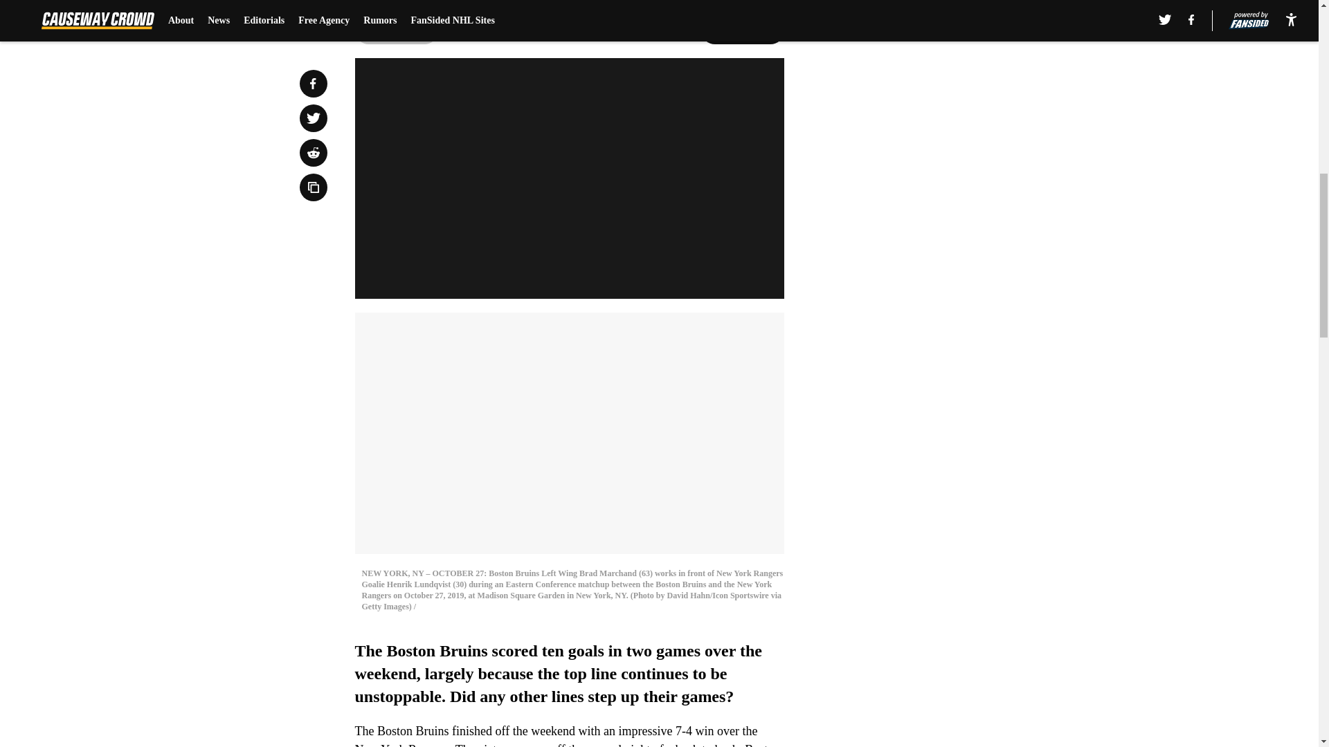 This screenshot has width=1329, height=747. Describe the element at coordinates (396, 30) in the screenshot. I see `Prev` at that location.